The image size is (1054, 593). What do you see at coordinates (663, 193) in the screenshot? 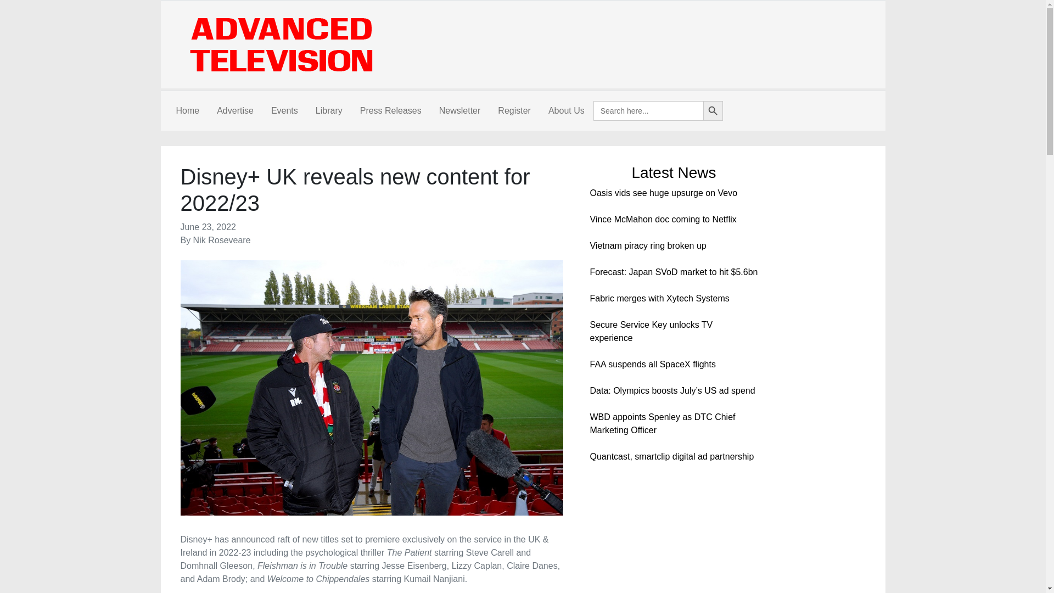
I see `Oasis vids see huge upsurge on Vevo` at bounding box center [663, 193].